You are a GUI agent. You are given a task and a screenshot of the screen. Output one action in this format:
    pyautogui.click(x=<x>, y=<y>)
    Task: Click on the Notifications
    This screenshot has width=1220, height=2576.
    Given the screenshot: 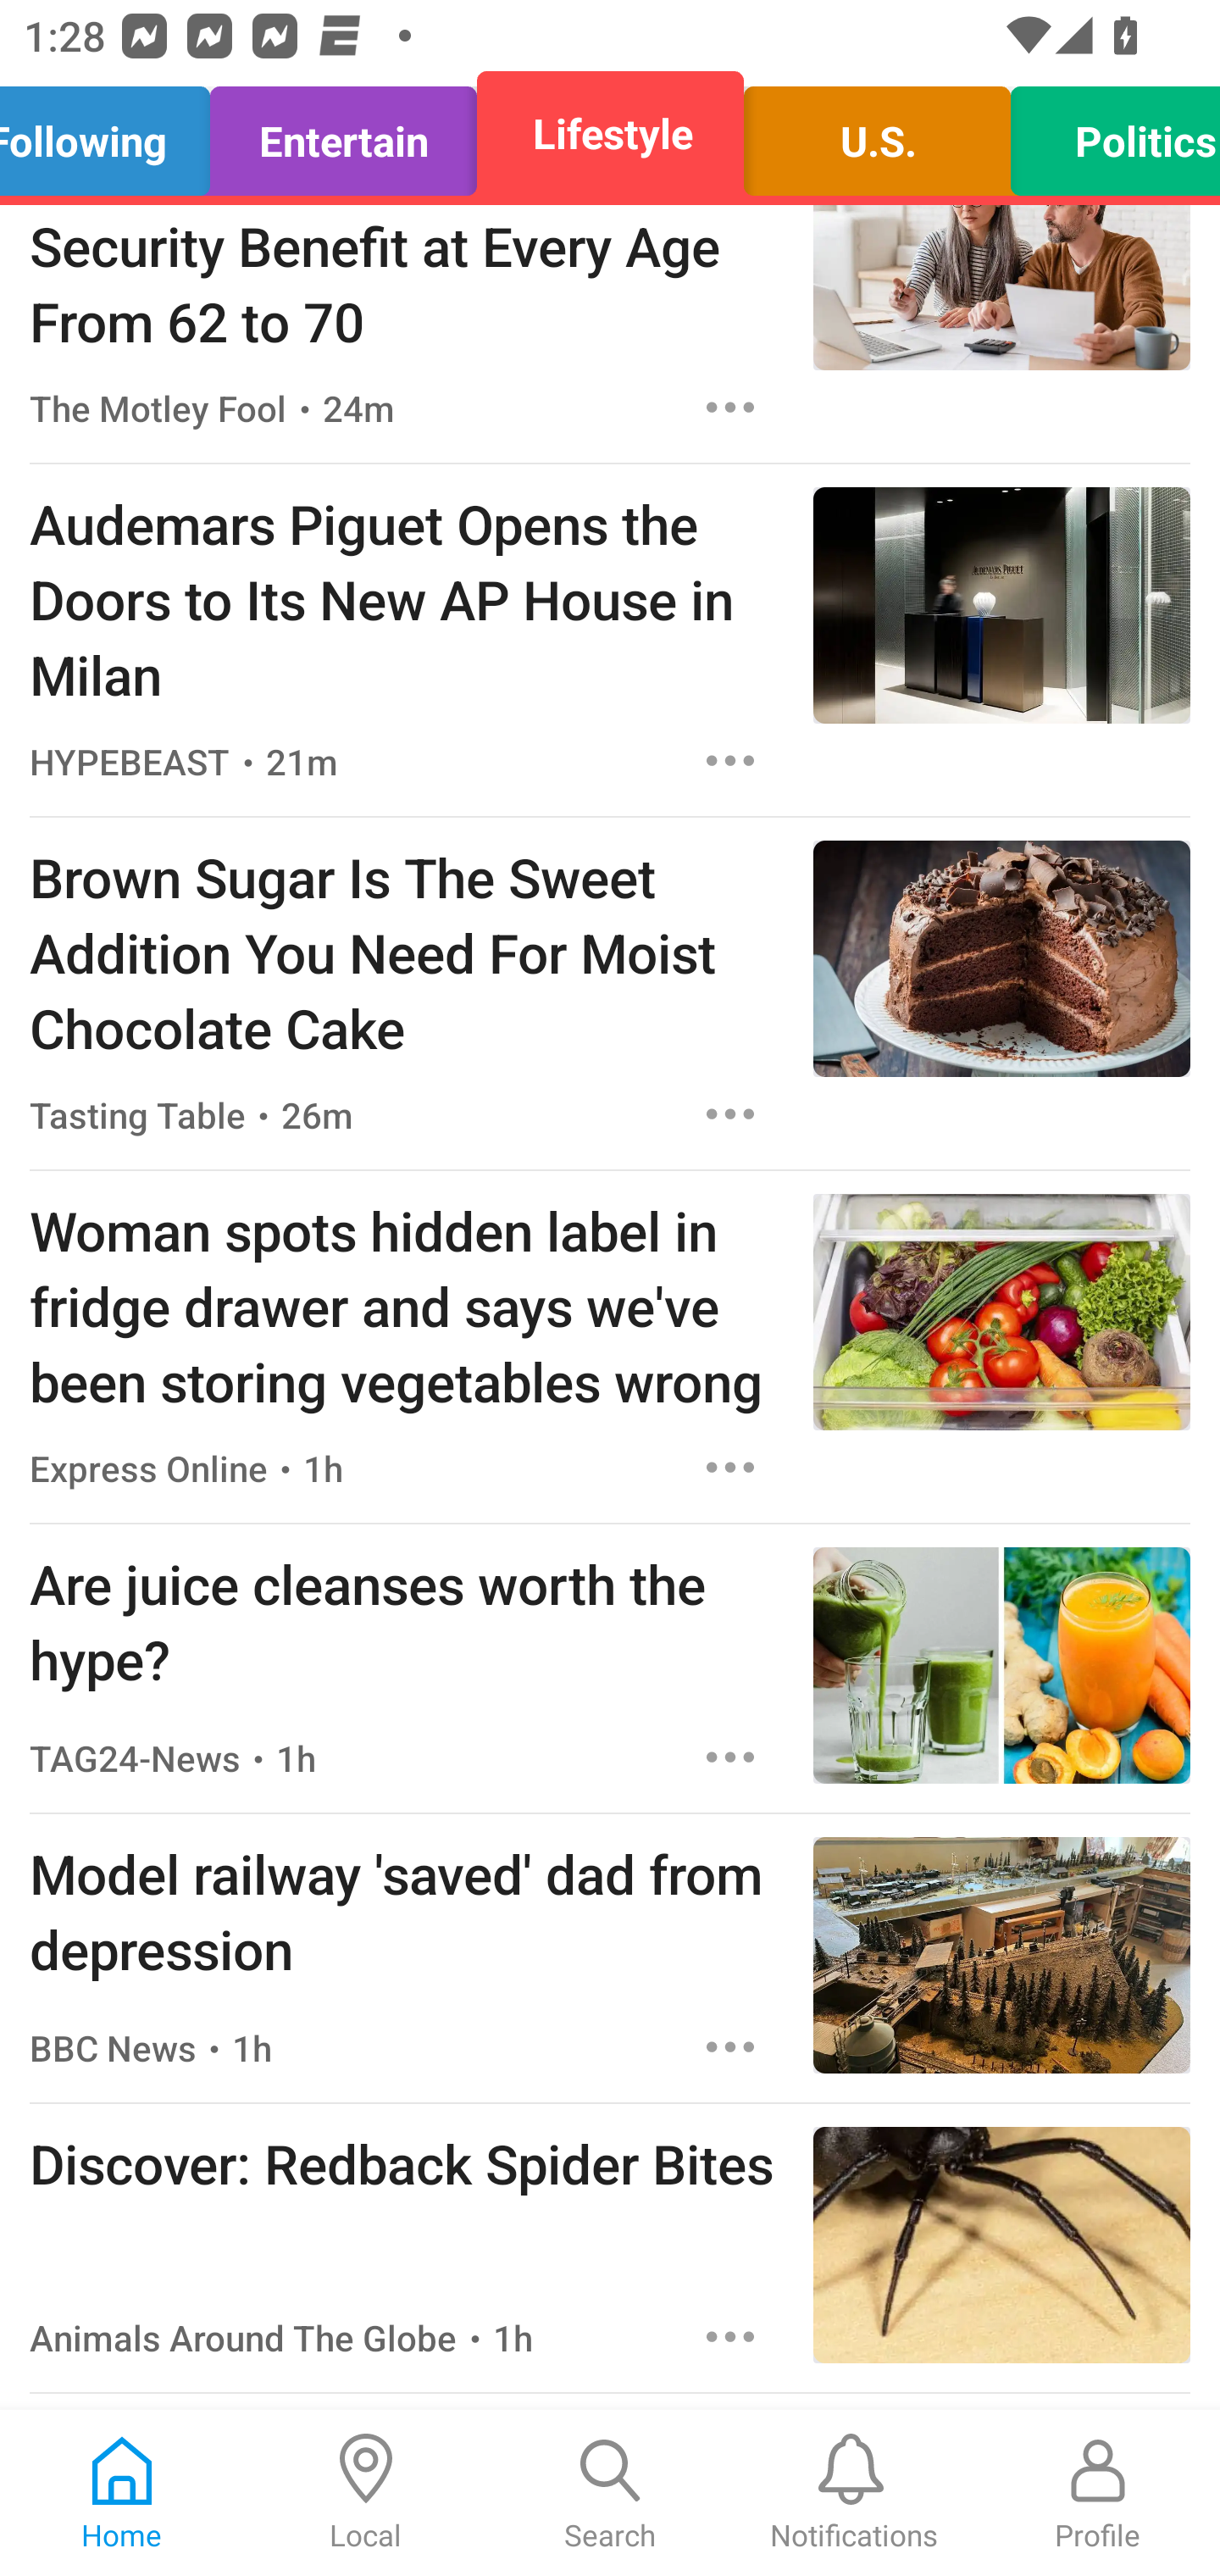 What is the action you would take?
    pyautogui.click(x=854, y=2493)
    